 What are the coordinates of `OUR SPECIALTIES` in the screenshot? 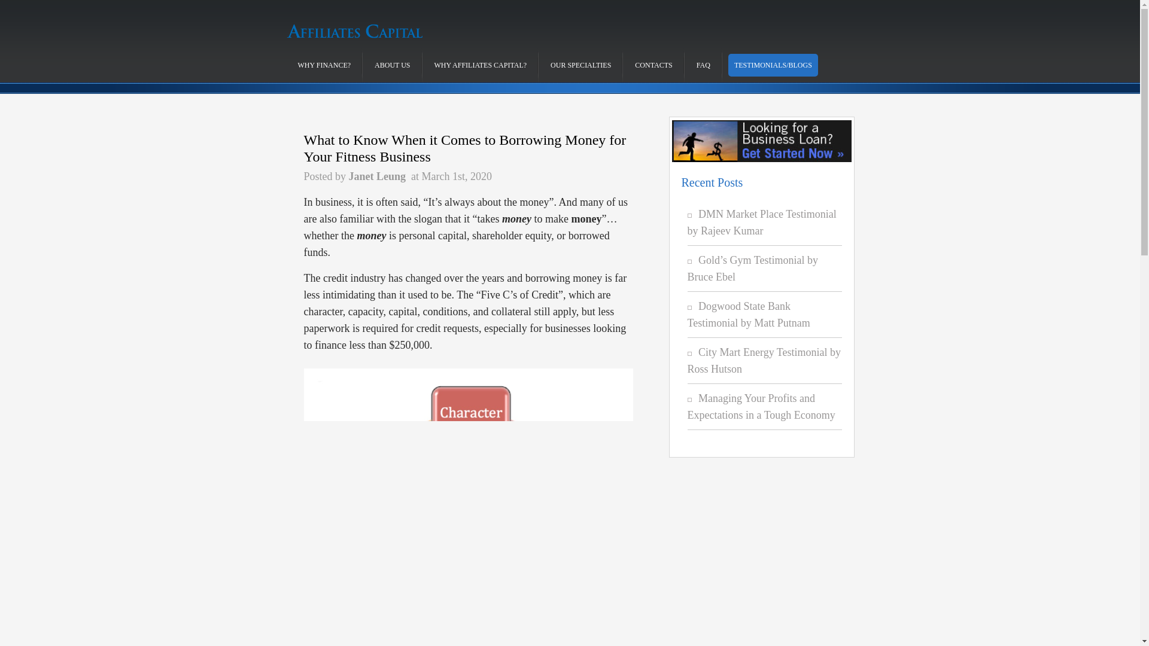 It's located at (580, 65).